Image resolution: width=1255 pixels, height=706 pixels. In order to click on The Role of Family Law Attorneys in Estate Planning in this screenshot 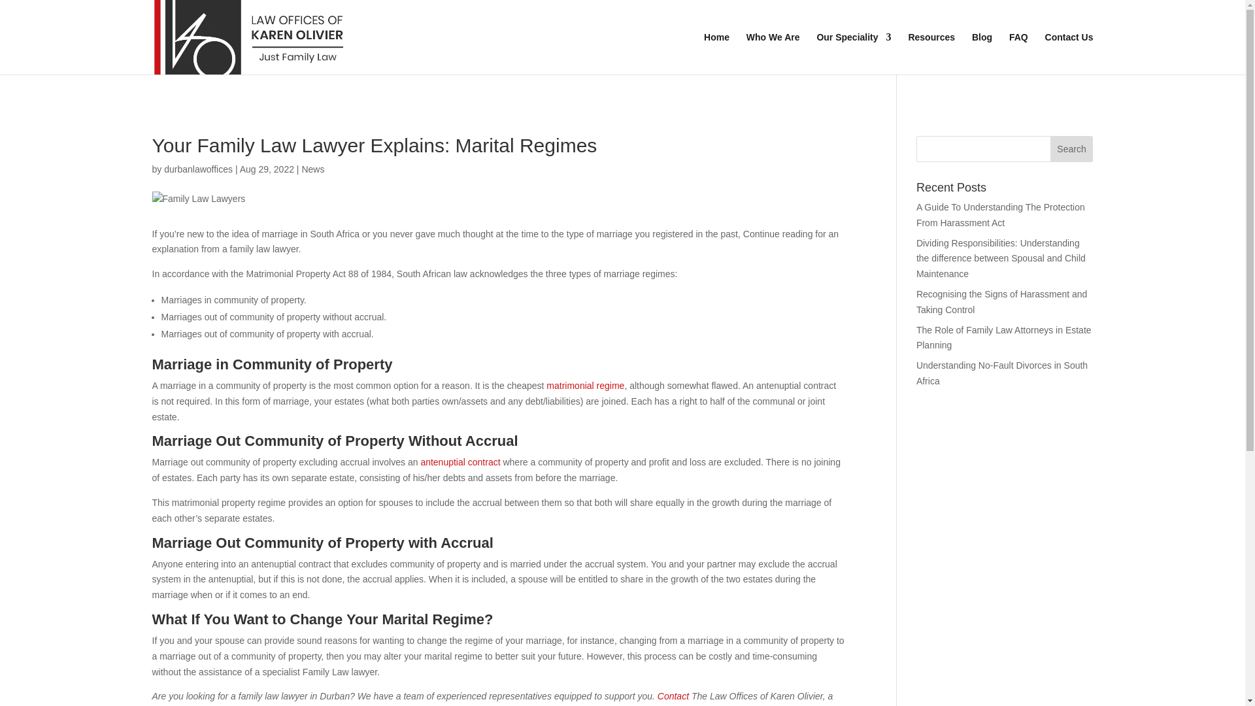, I will do `click(1004, 337)`.